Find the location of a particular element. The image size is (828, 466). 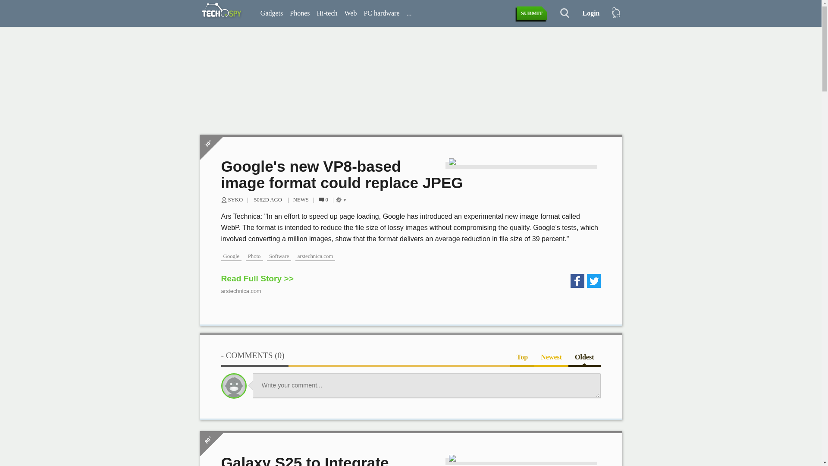

Login is located at coordinates (587, 13).